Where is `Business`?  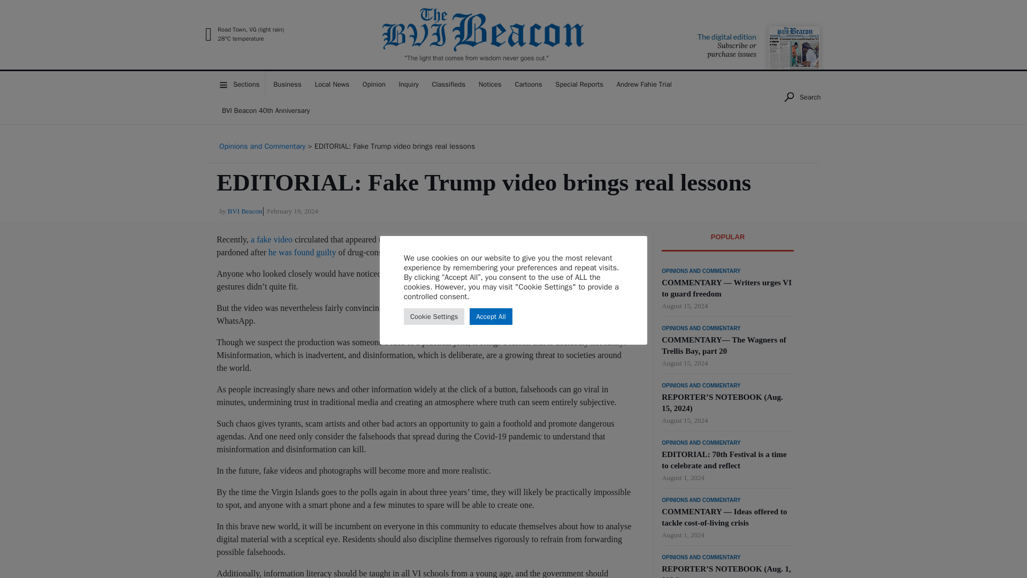
Business is located at coordinates (287, 84).